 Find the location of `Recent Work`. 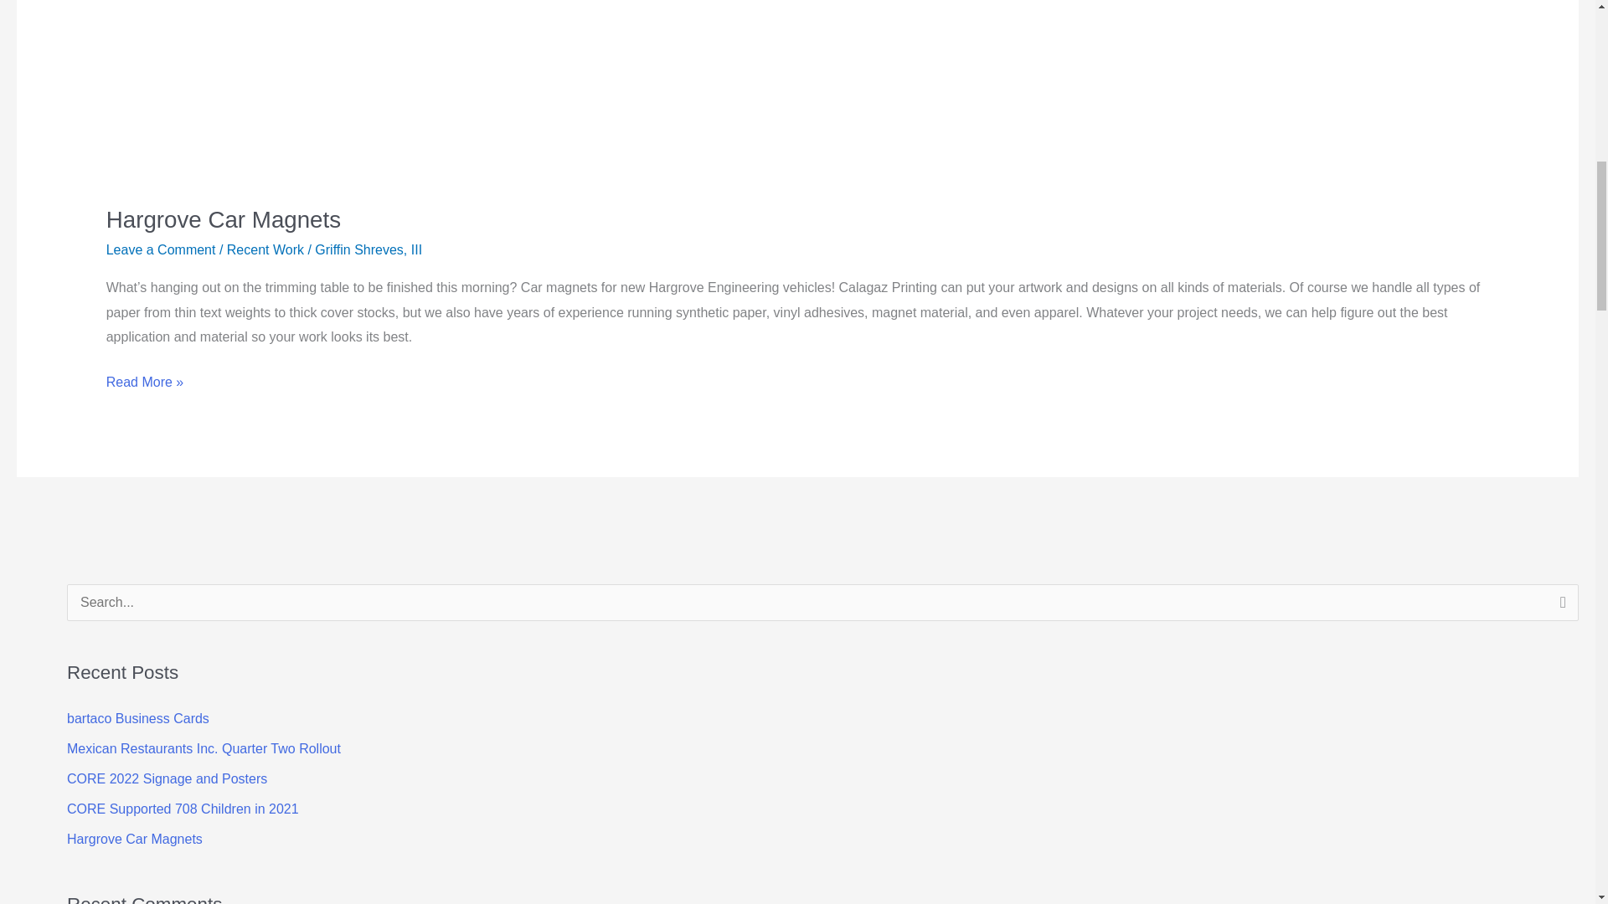

Recent Work is located at coordinates (265, 249).